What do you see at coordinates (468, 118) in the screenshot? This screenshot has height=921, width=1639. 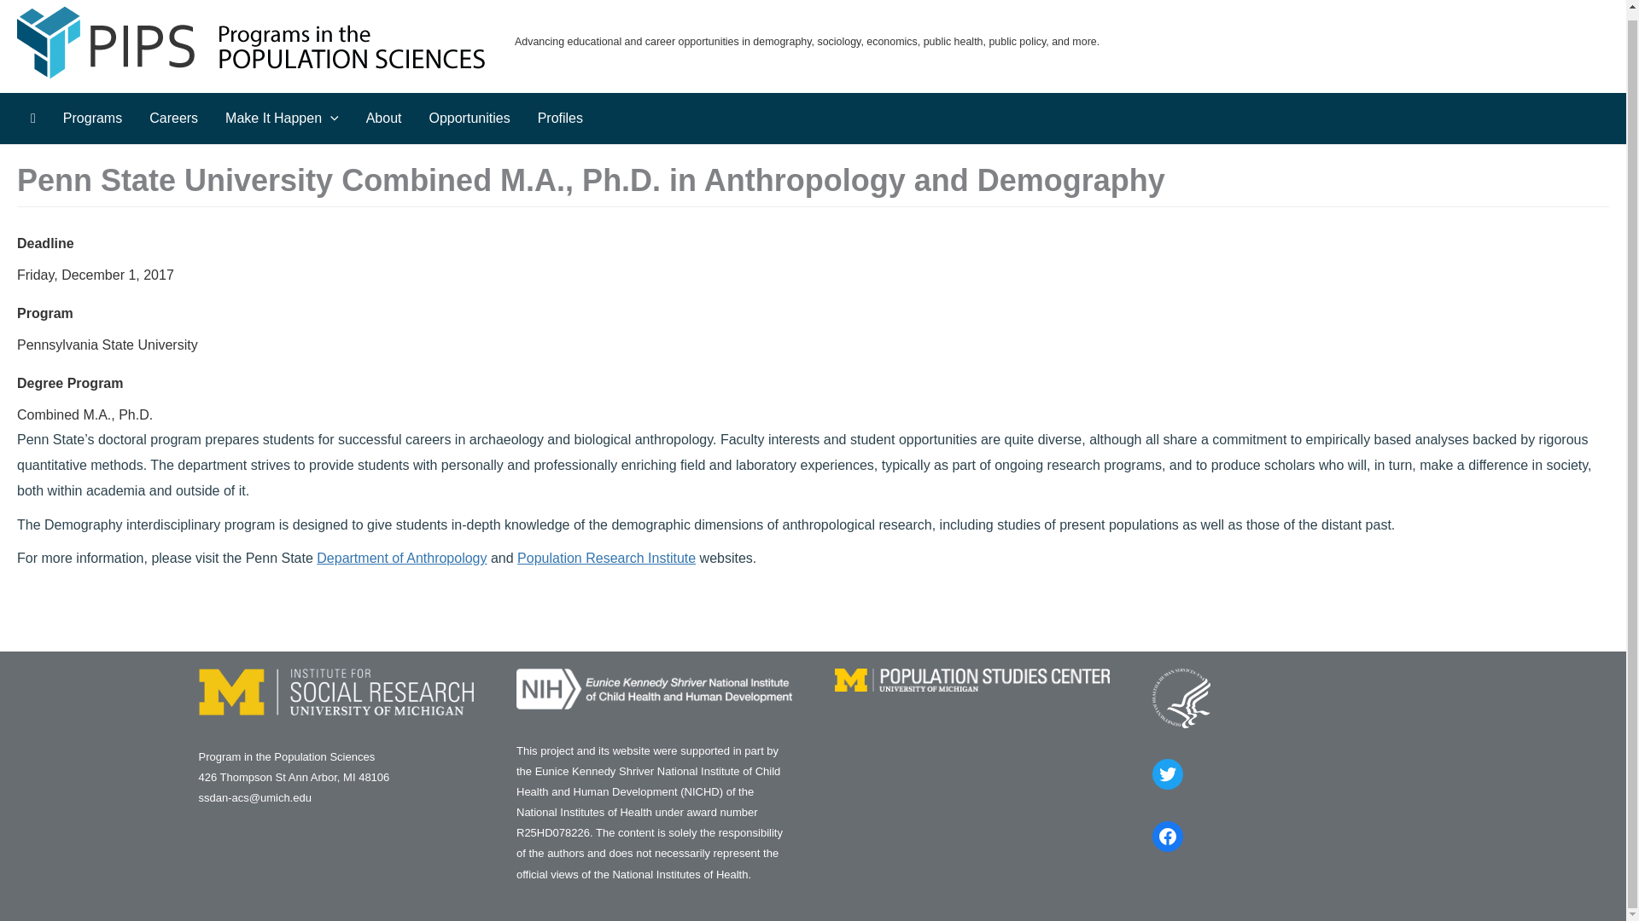 I see `Opportunities` at bounding box center [468, 118].